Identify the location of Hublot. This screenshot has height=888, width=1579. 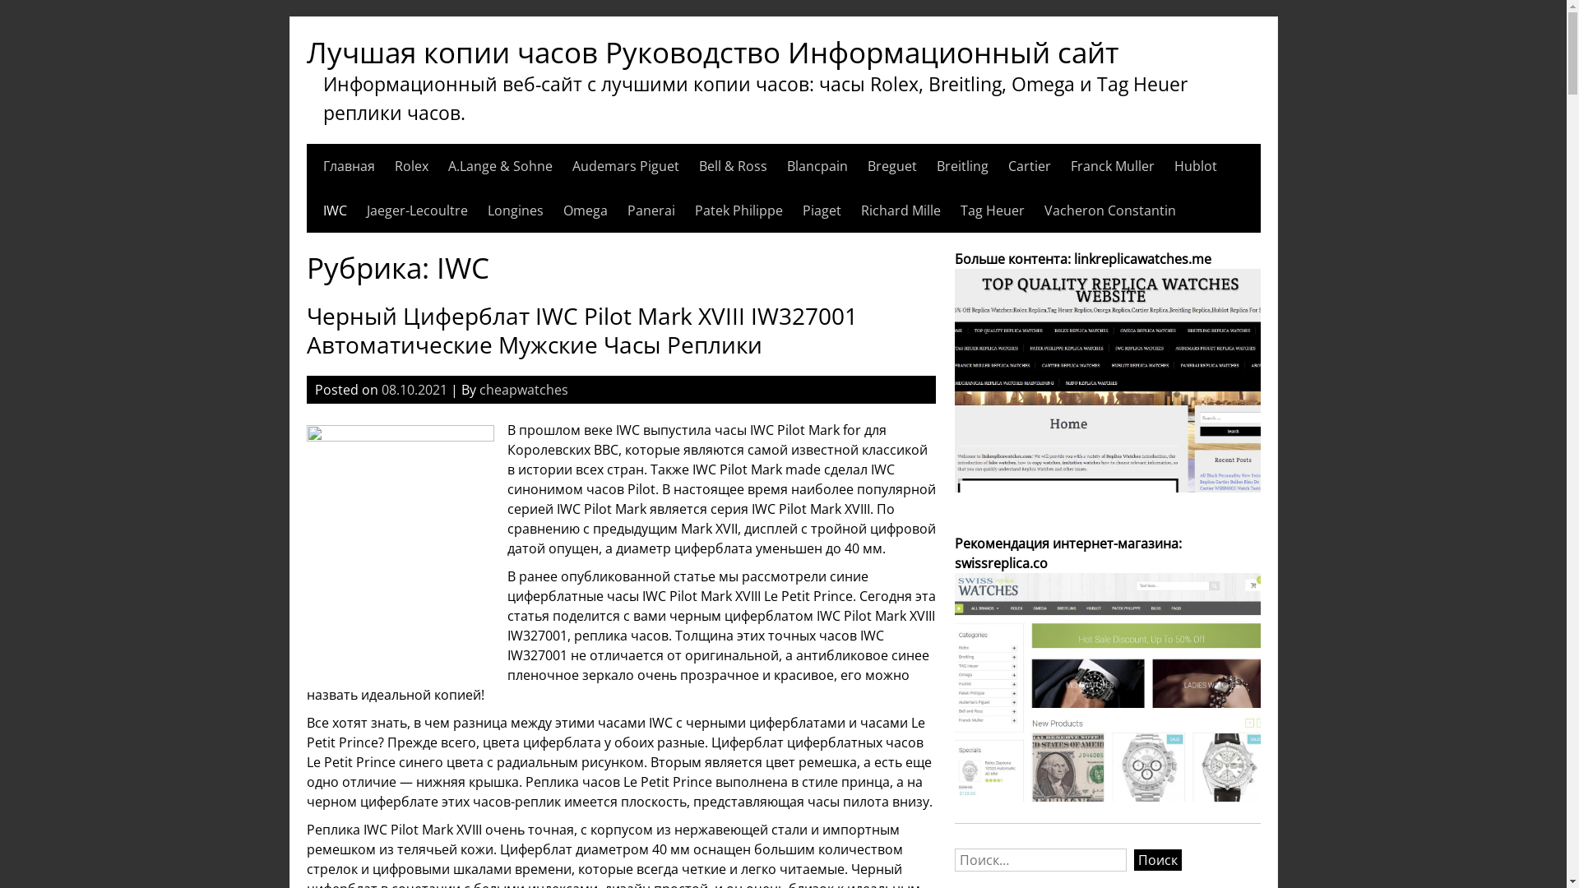
(1196, 166).